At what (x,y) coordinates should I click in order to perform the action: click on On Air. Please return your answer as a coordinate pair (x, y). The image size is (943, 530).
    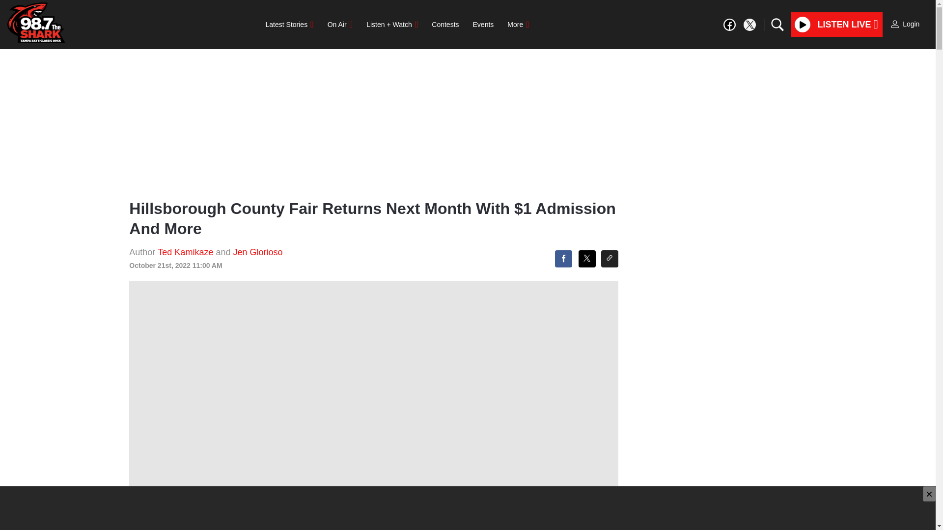
    Looking at the image, I should click on (340, 25).